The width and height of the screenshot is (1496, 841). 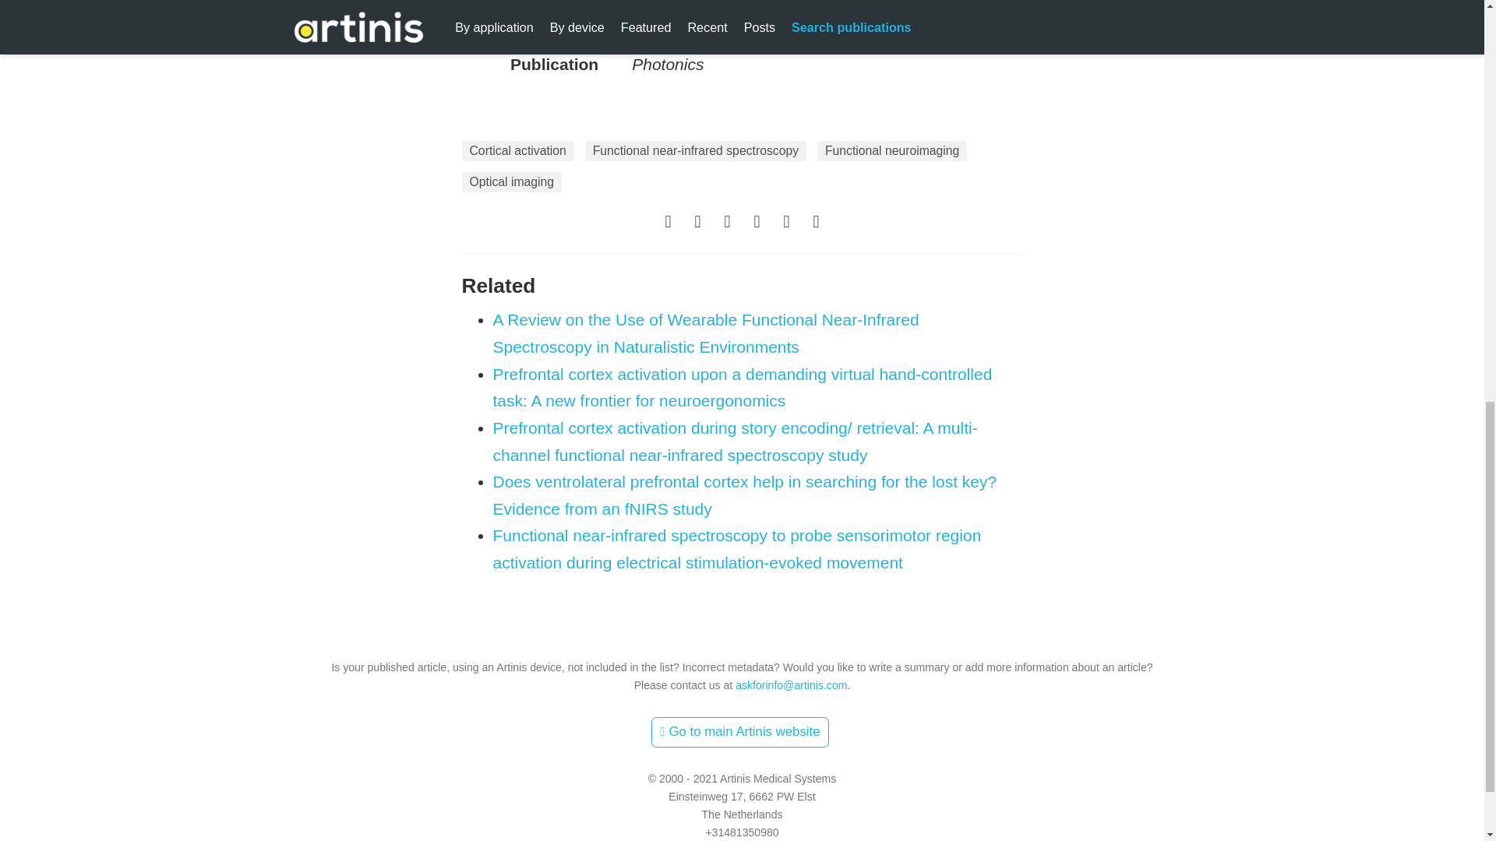 I want to click on Cortical activation, so click(x=517, y=151).